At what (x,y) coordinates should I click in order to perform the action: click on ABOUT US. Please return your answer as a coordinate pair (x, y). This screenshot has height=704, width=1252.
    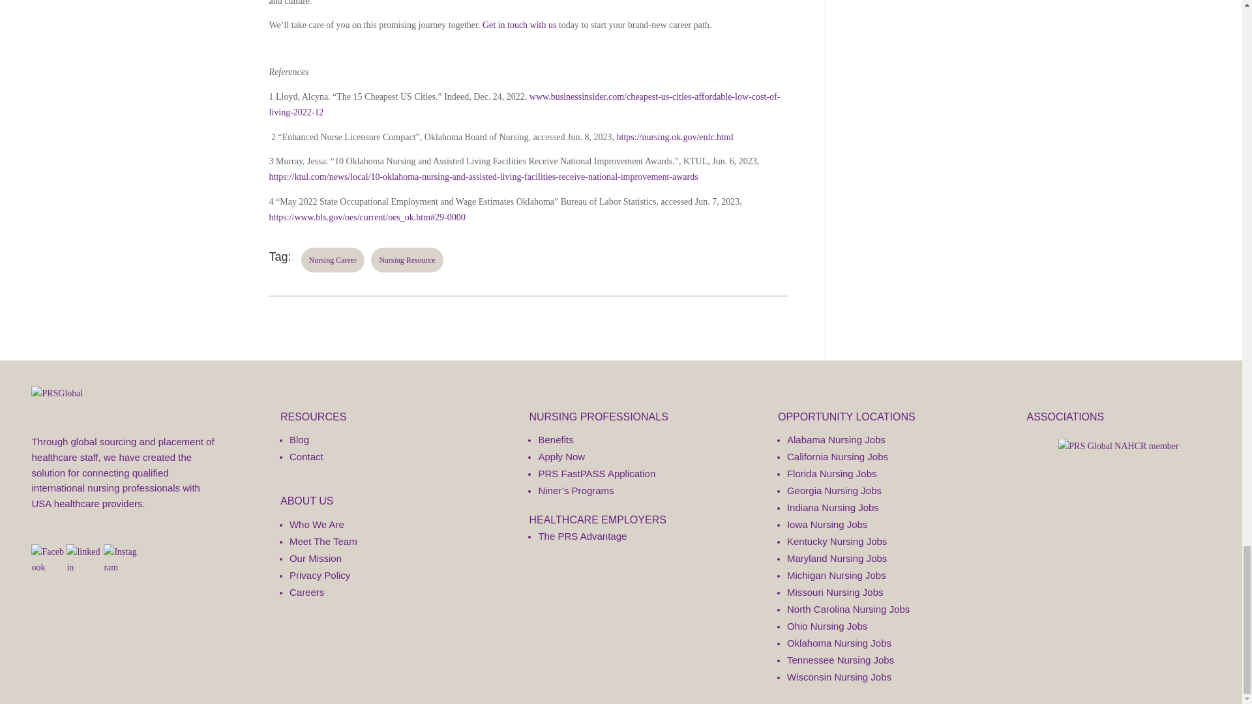
    Looking at the image, I should click on (307, 501).